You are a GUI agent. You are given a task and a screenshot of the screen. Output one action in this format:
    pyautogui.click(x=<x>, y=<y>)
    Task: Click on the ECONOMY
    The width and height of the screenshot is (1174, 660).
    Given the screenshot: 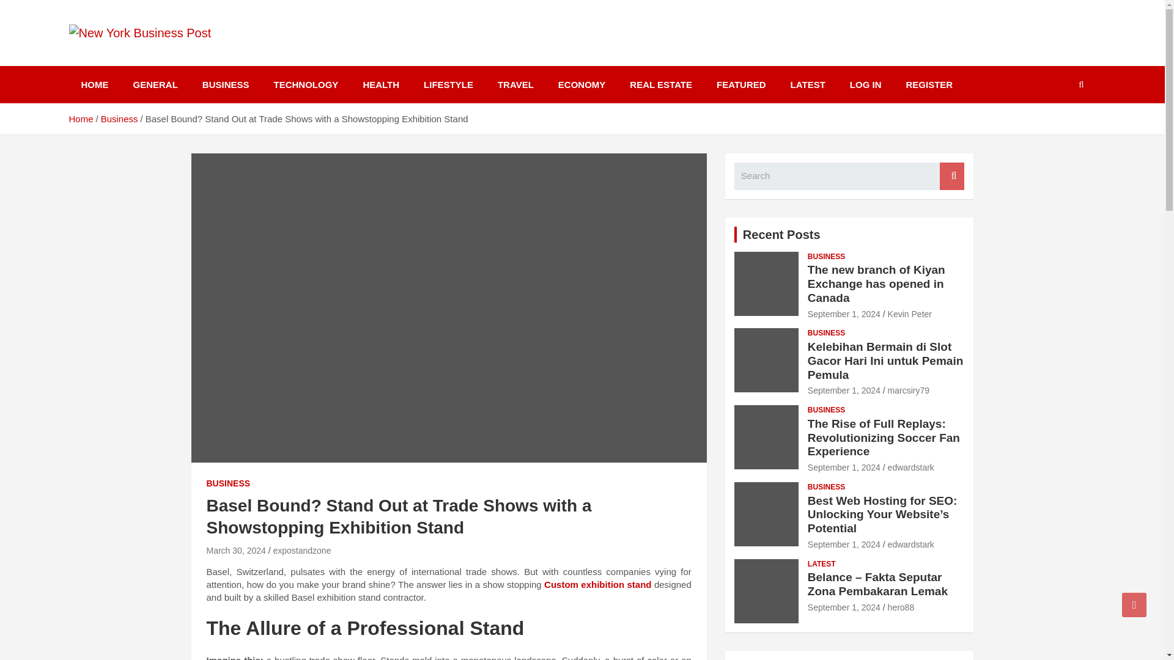 What is the action you would take?
    pyautogui.click(x=582, y=84)
    